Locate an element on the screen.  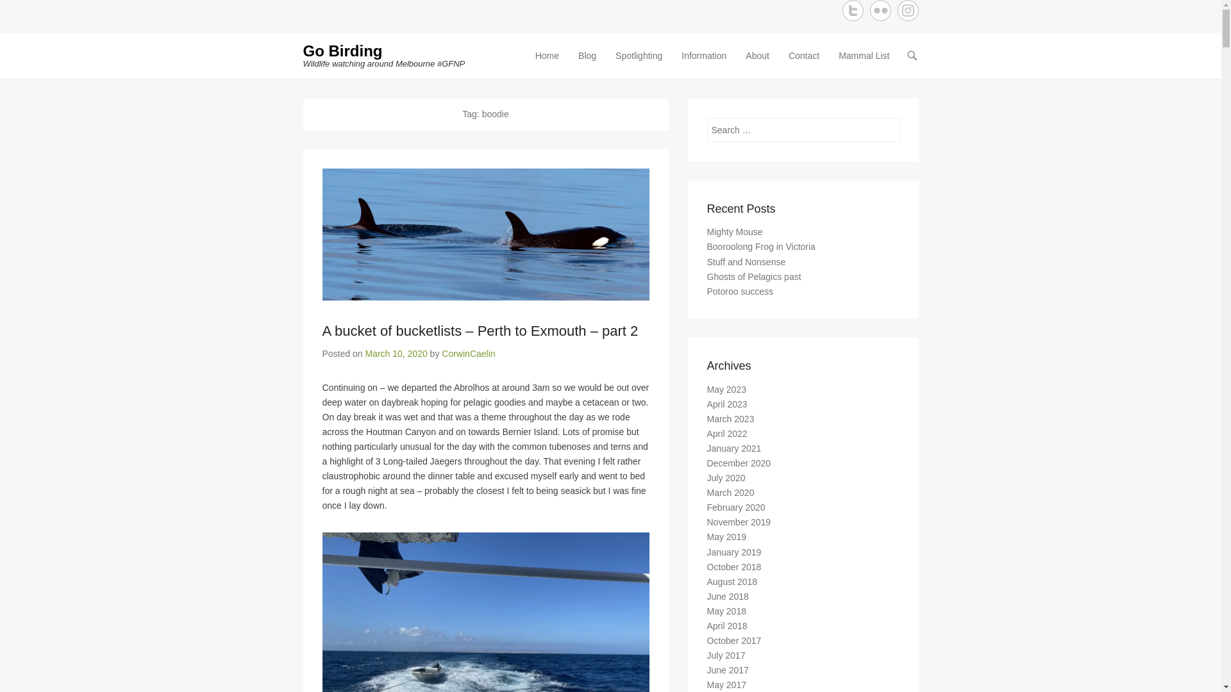
July 2020 is located at coordinates (726, 478).